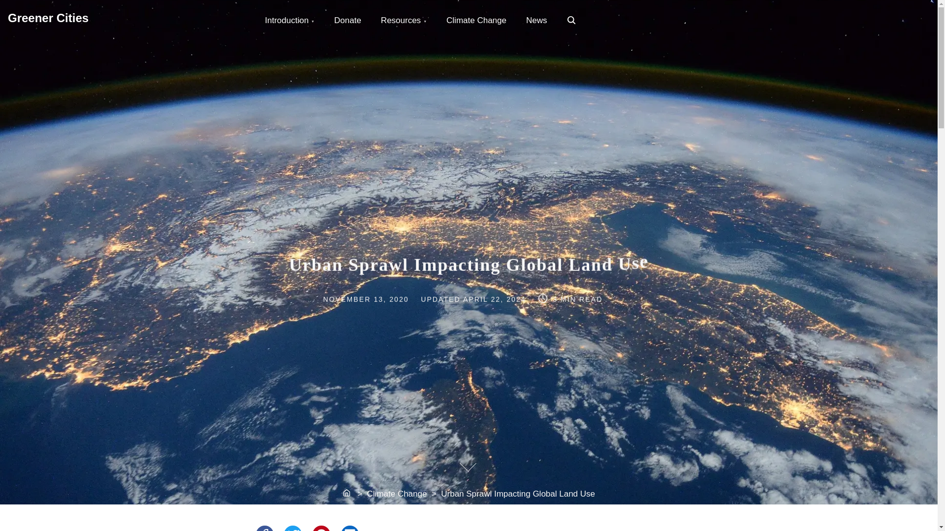  What do you see at coordinates (347, 494) in the screenshot?
I see `APRIL 22, 2024` at bounding box center [347, 494].